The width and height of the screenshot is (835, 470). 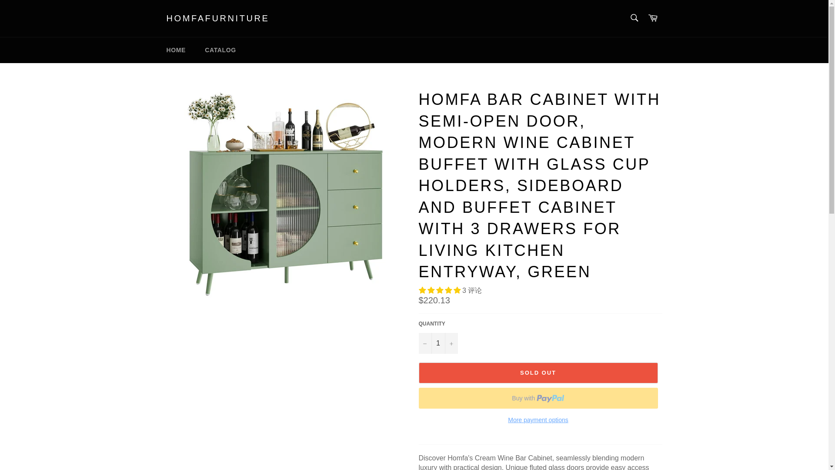 What do you see at coordinates (538, 373) in the screenshot?
I see `SOLD OUT` at bounding box center [538, 373].